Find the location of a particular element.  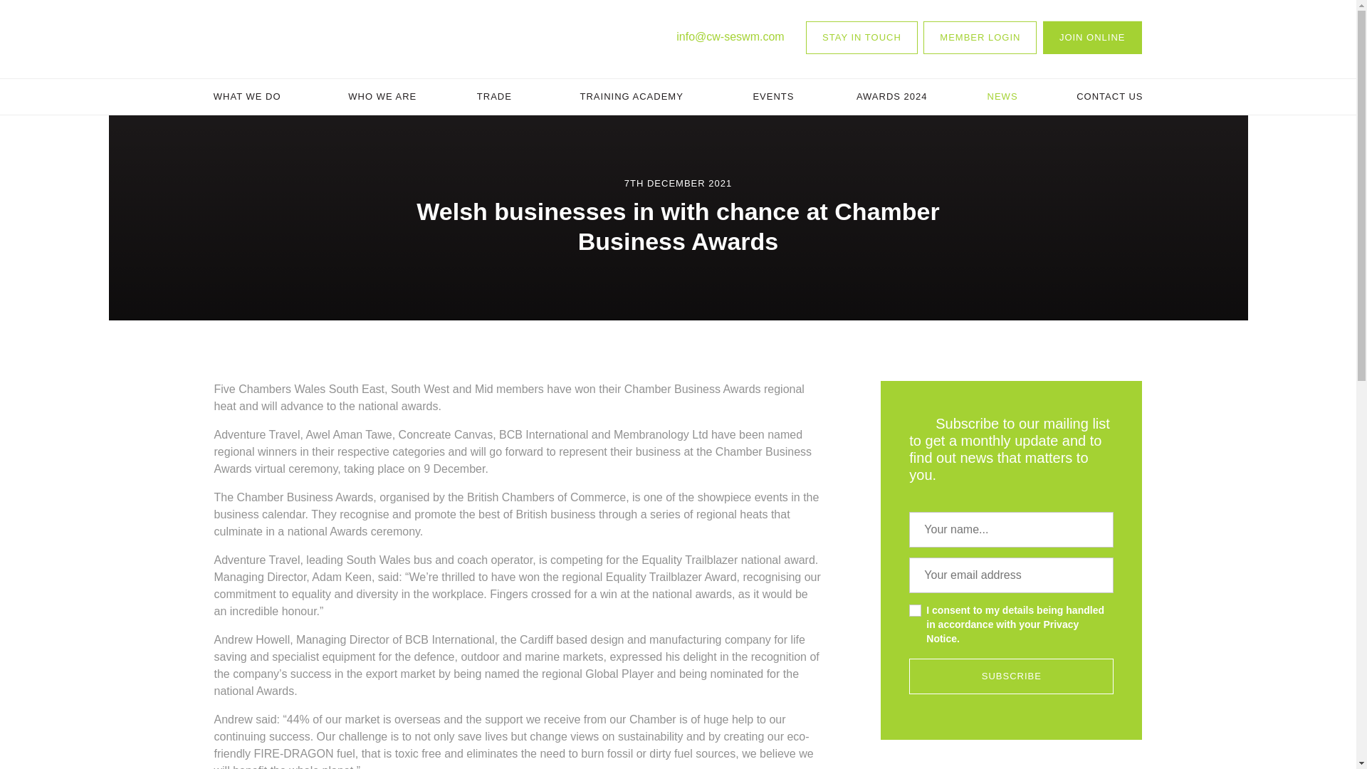

searchsubmit is located at coordinates (944, 167).